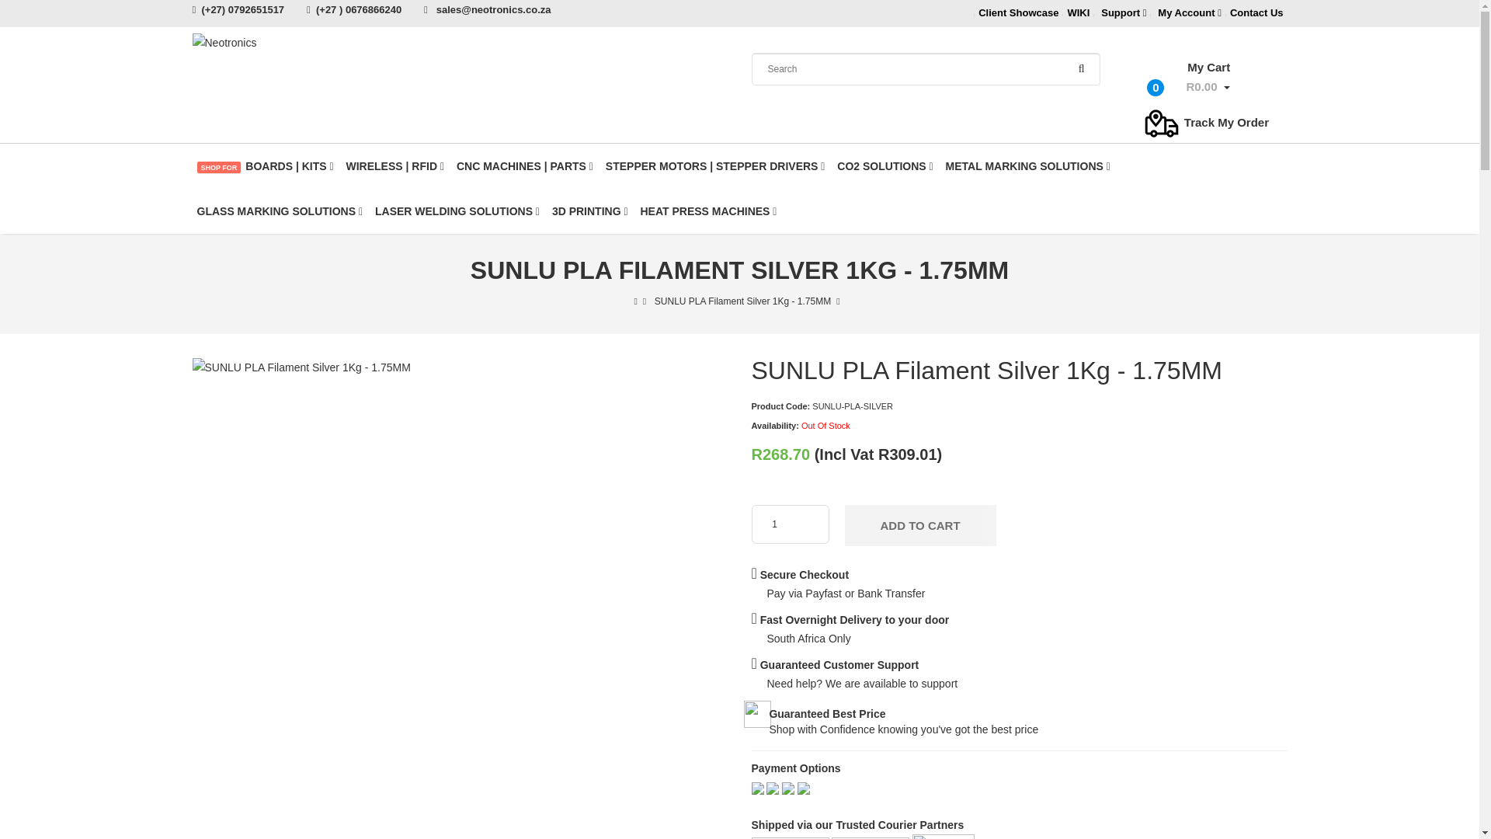 This screenshot has height=839, width=1491. What do you see at coordinates (1205, 123) in the screenshot?
I see `Track My Order` at bounding box center [1205, 123].